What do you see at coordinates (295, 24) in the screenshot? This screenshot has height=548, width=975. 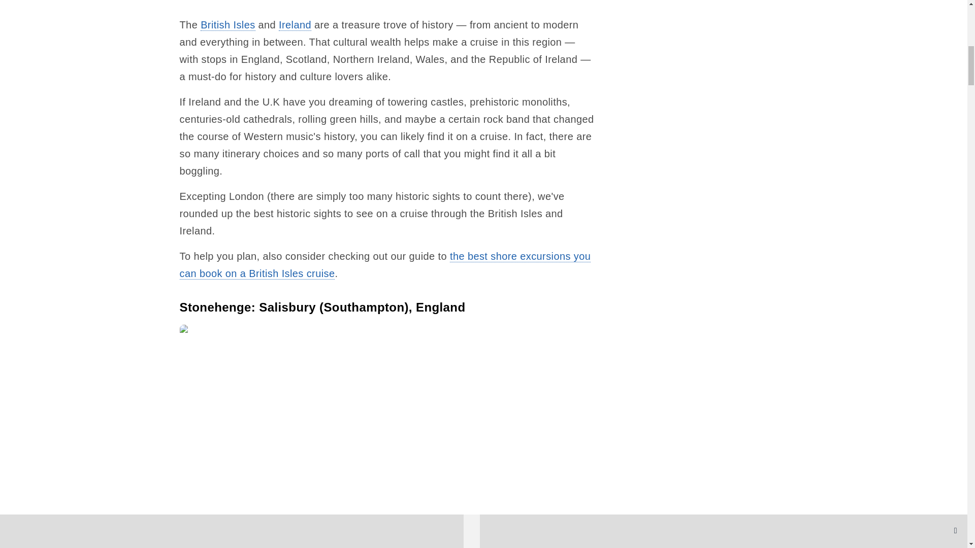 I see `Ireland` at bounding box center [295, 24].